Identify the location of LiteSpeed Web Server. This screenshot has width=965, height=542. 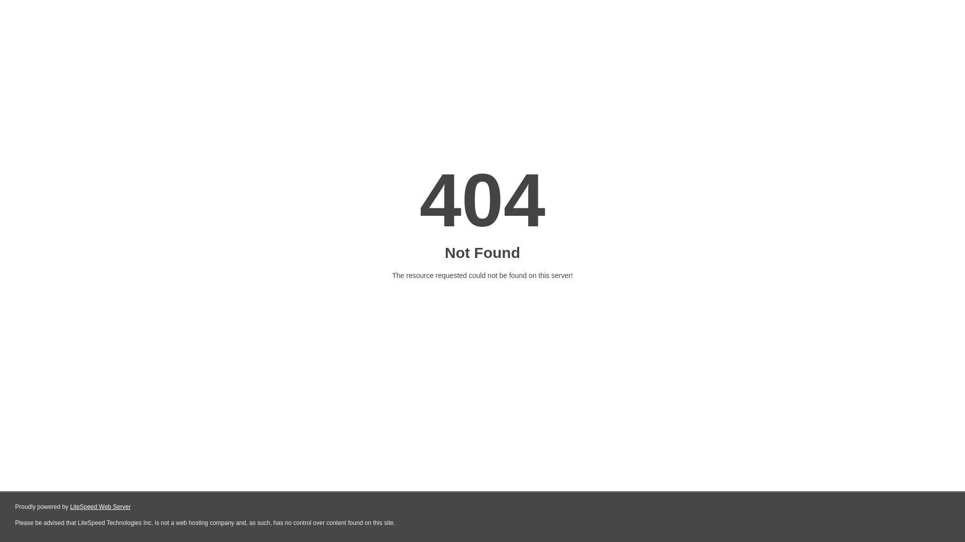
(101, 507).